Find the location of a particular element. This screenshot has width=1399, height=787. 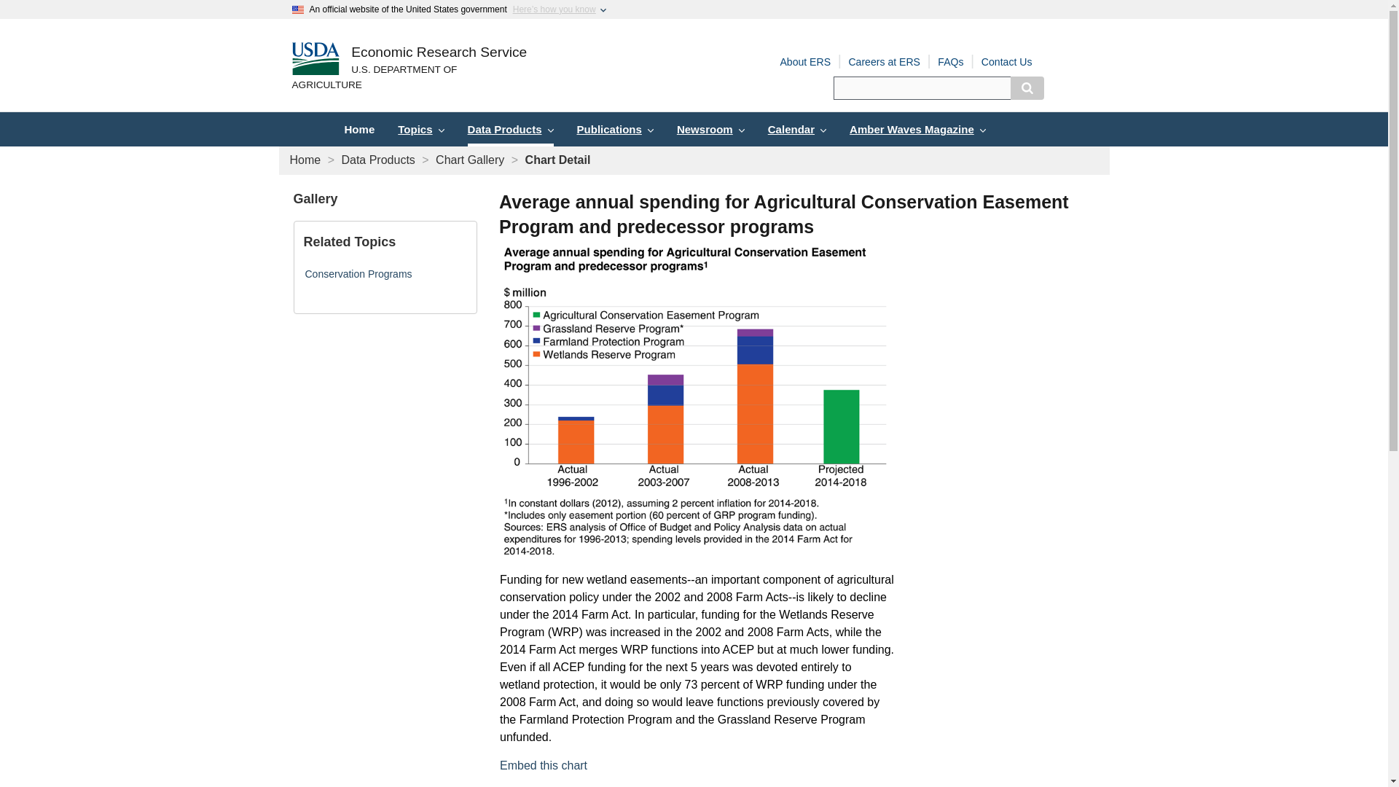

USDA.gov is located at coordinates (409, 78).